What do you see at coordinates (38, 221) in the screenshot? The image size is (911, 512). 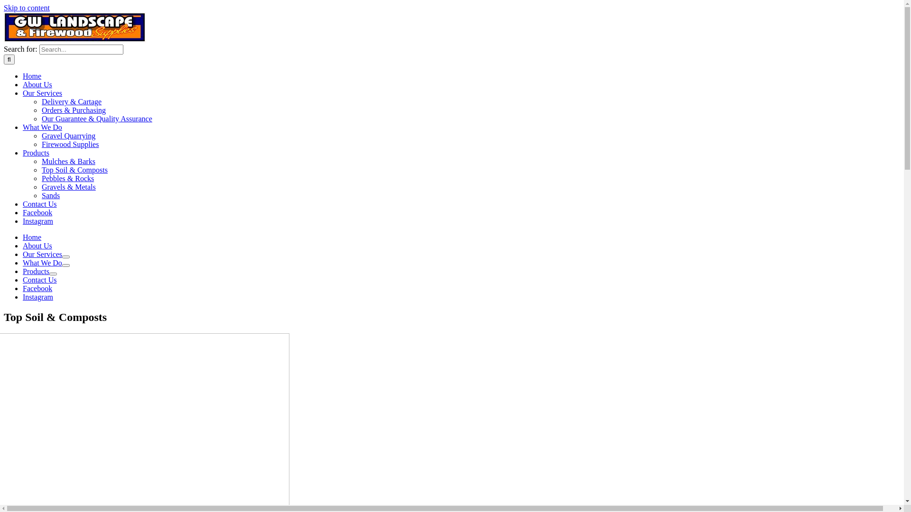 I see `Instagram` at bounding box center [38, 221].